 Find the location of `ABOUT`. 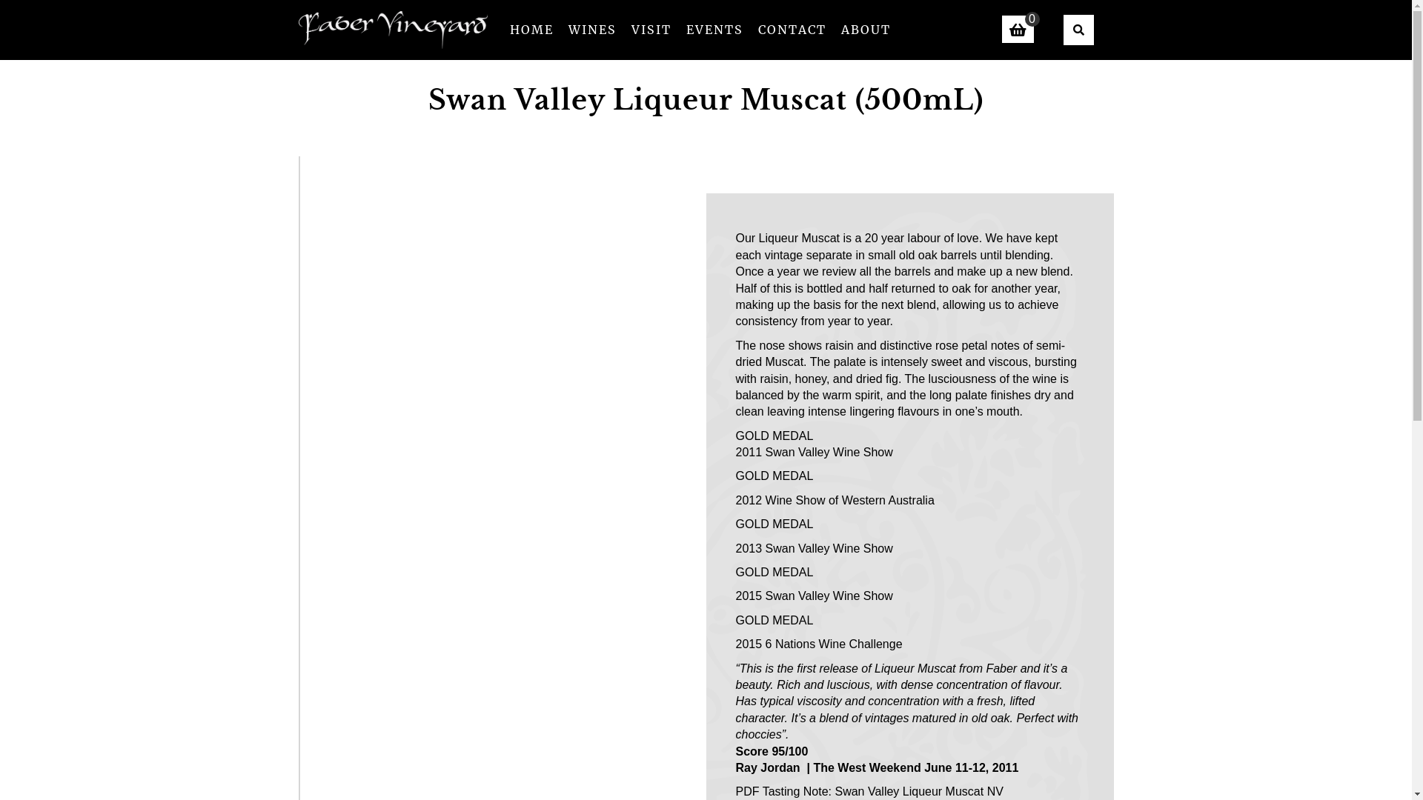

ABOUT is located at coordinates (866, 30).